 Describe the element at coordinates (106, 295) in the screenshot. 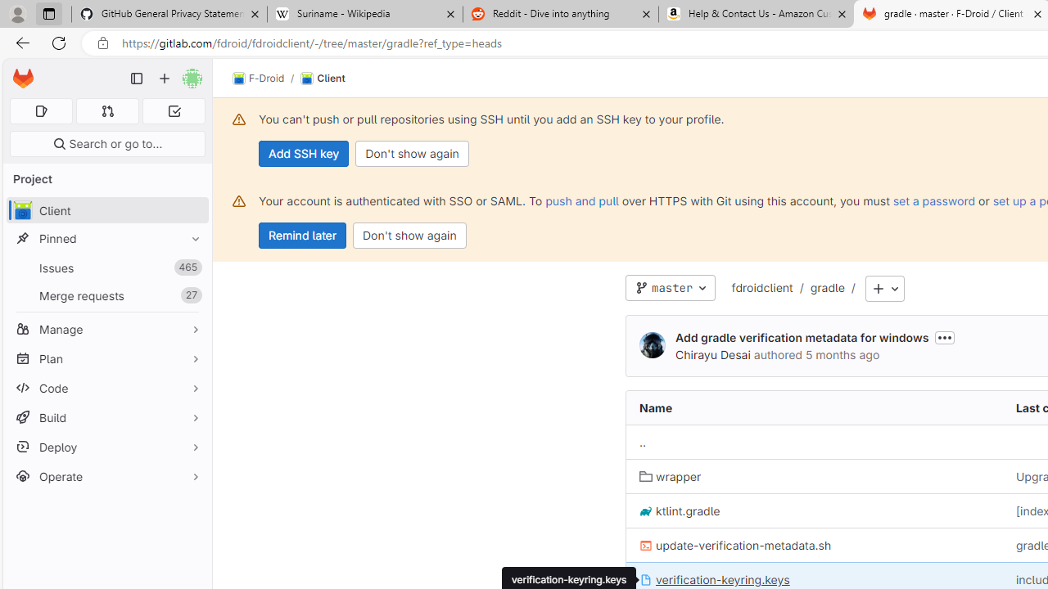

I see `Merge requests 27` at that location.